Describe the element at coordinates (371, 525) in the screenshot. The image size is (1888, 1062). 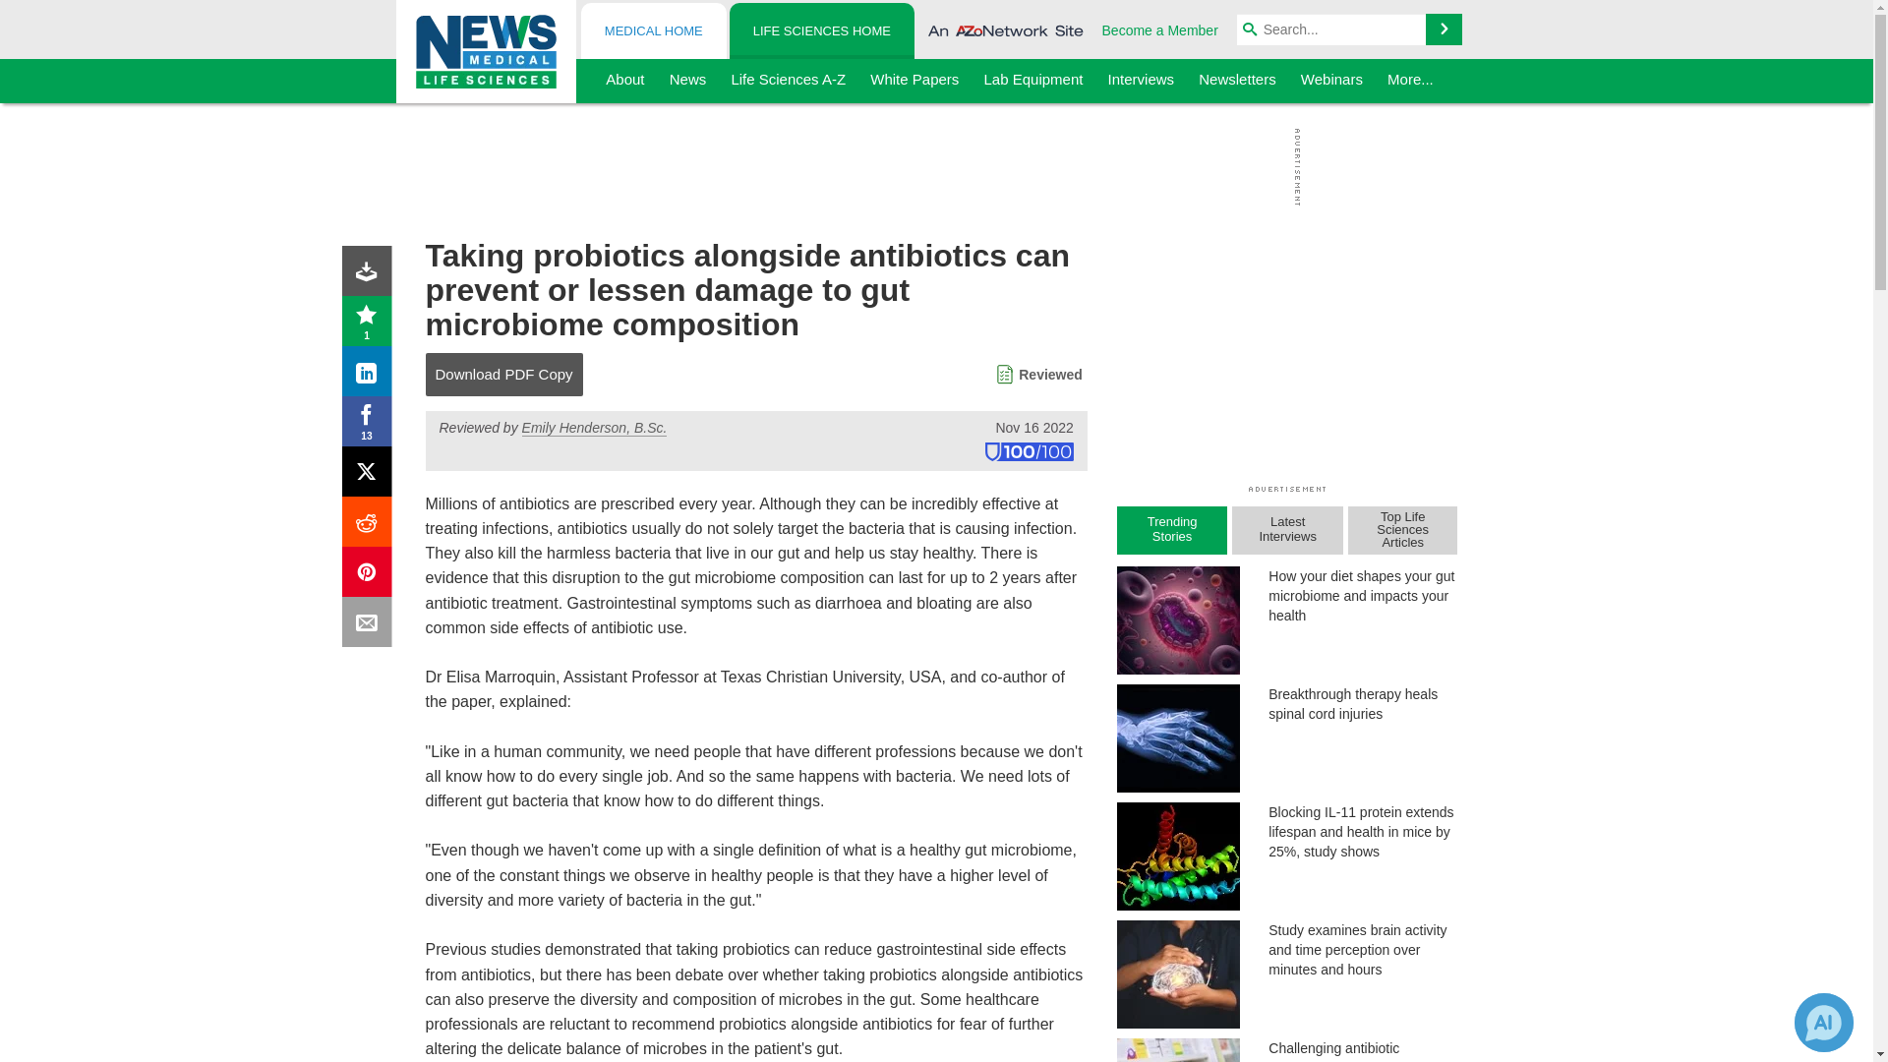
I see `Reddit` at that location.